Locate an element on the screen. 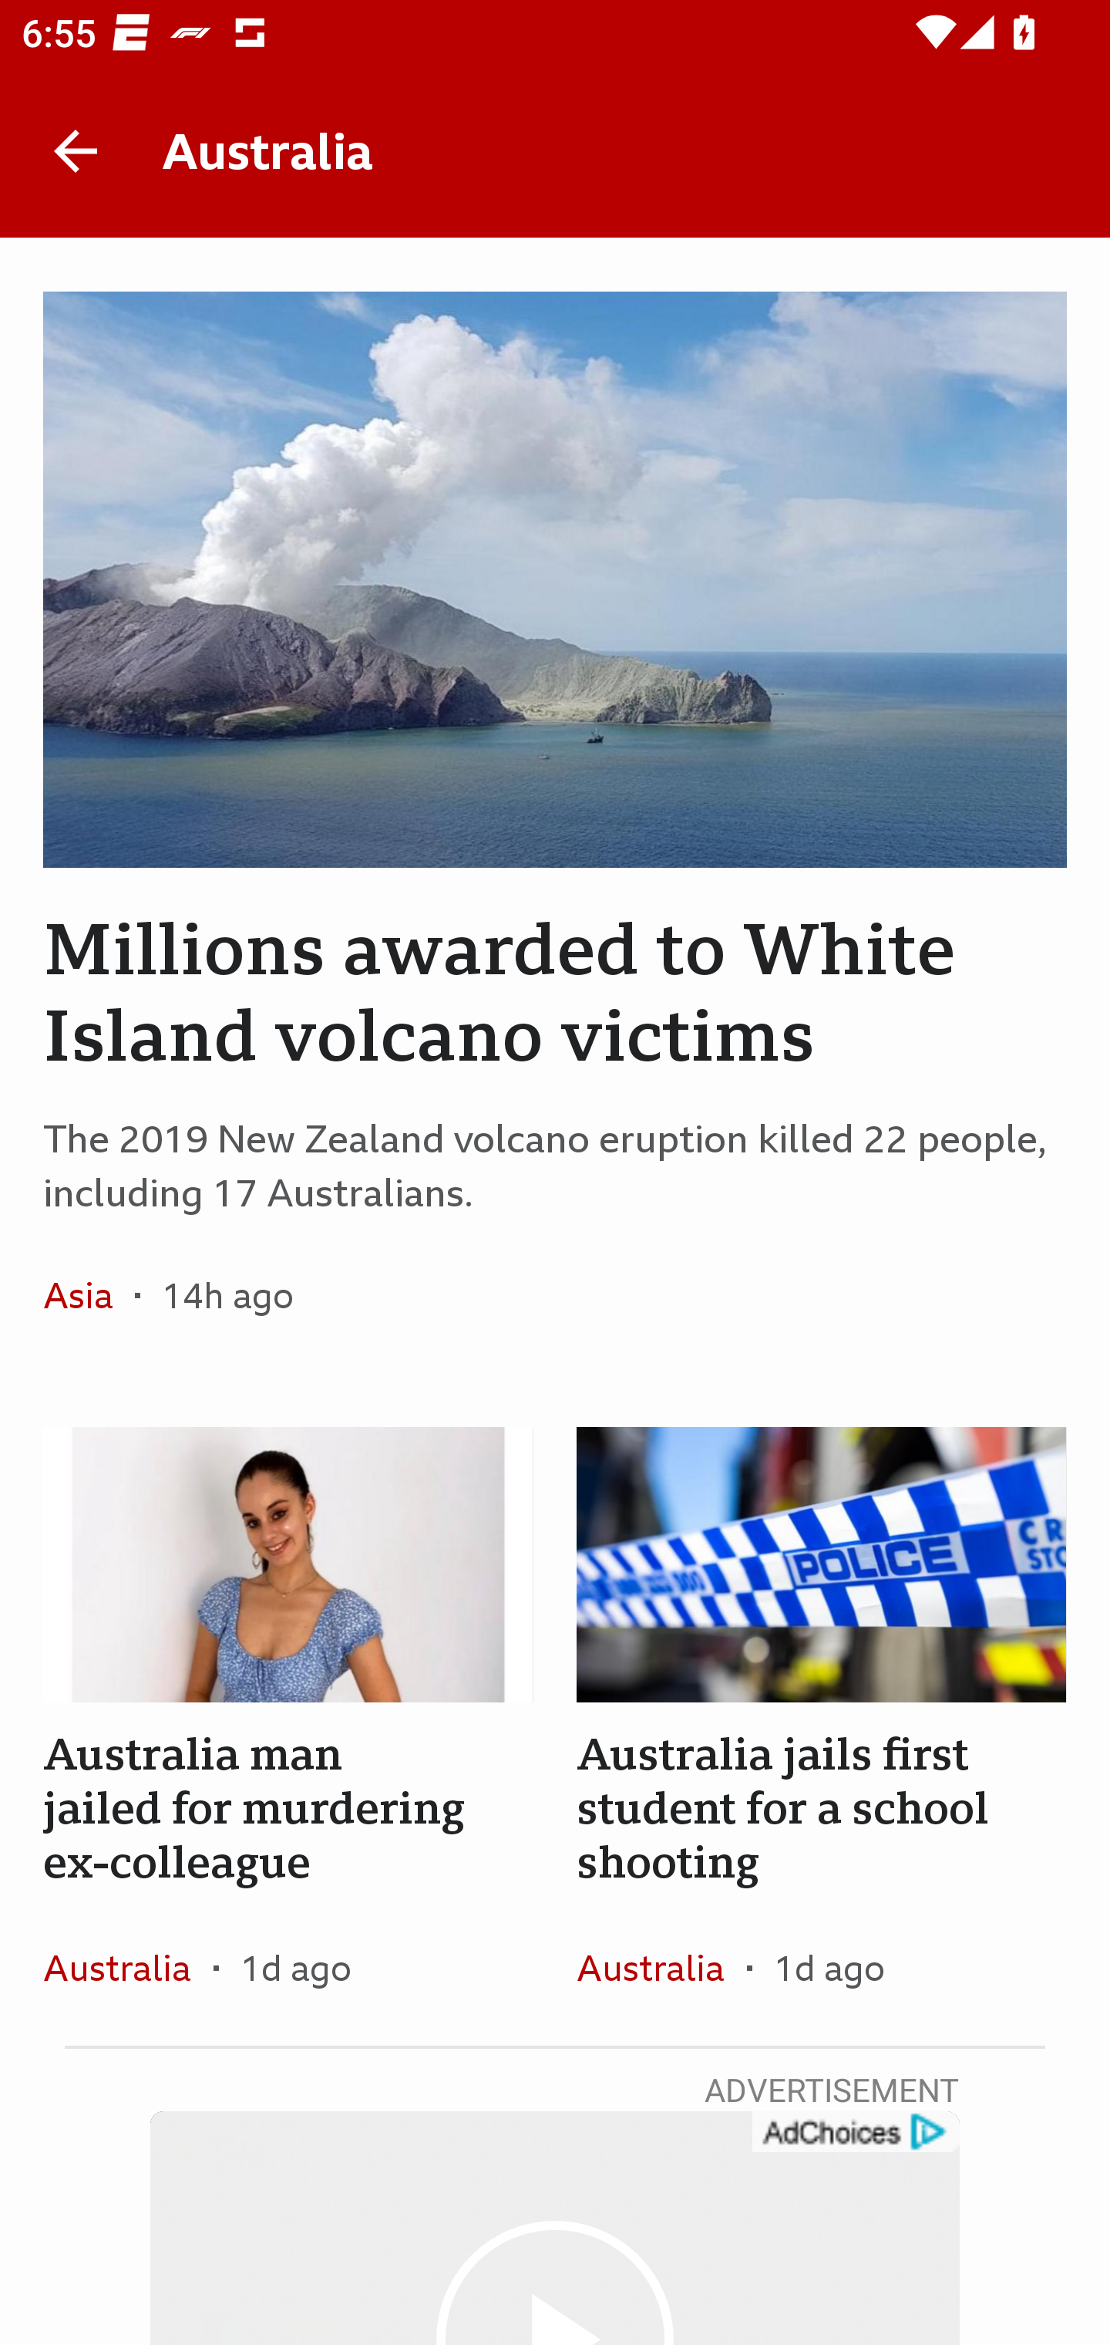 Image resolution: width=1110 pixels, height=2345 pixels. Back is located at coordinates (76, 151).